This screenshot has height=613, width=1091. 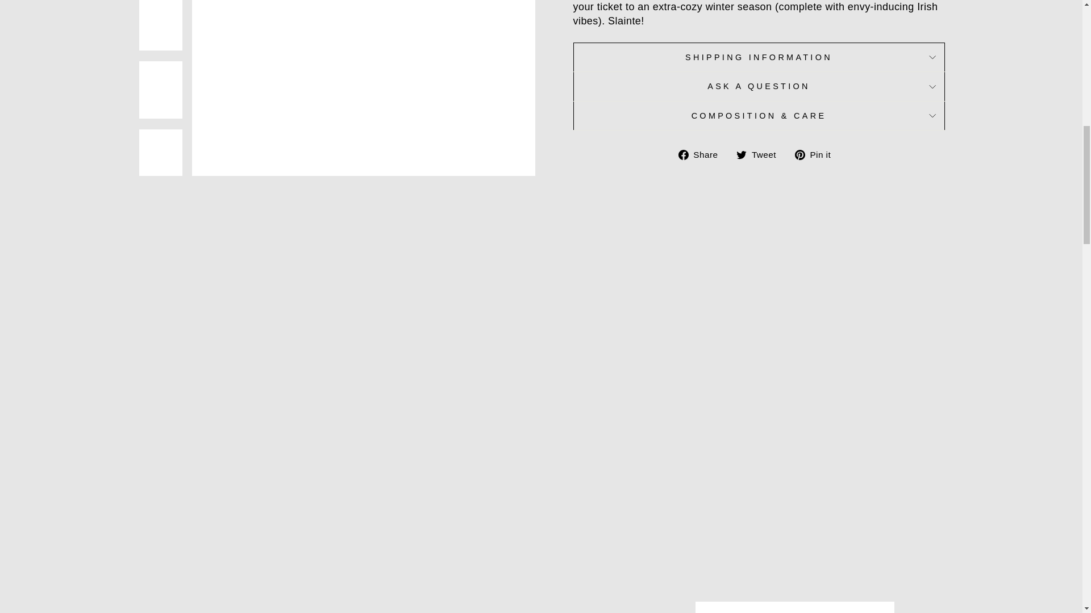 I want to click on Pin on Pinterest, so click(x=817, y=154).